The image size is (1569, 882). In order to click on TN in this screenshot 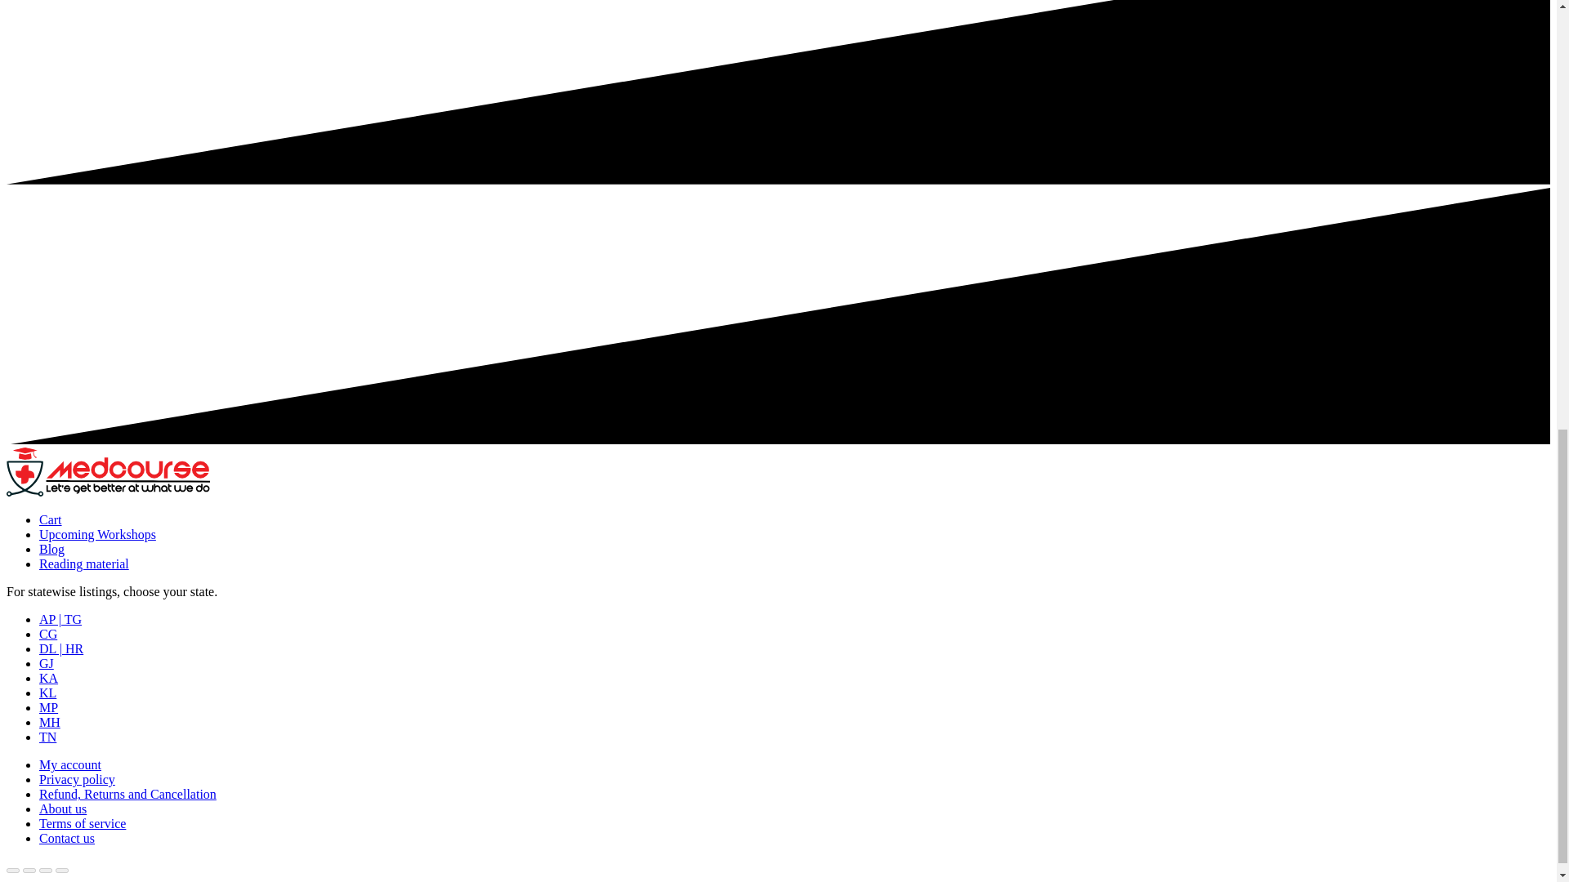, I will do `click(47, 737)`.